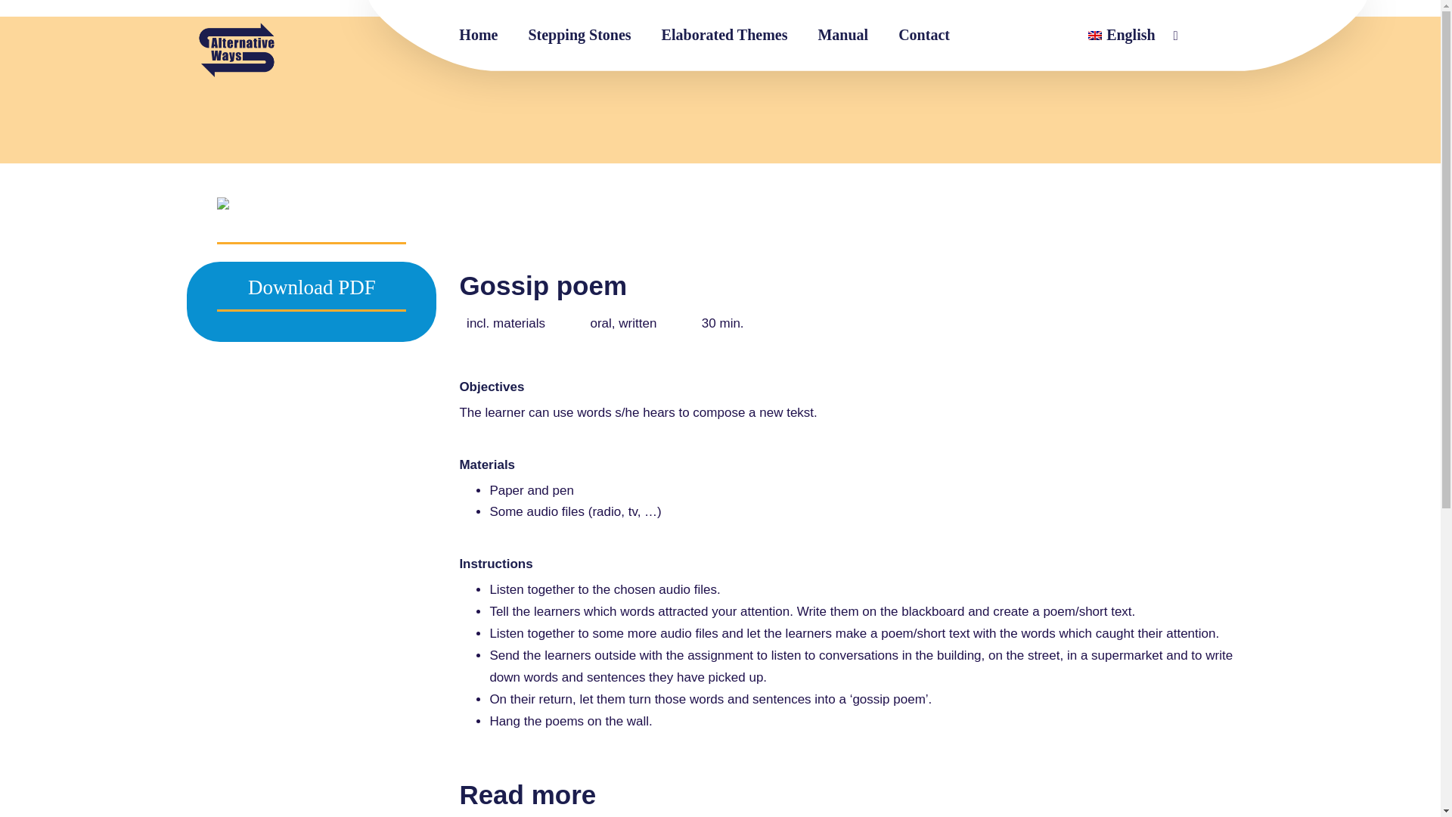 The height and width of the screenshot is (817, 1452). Describe the element at coordinates (924, 35) in the screenshot. I see `Contact` at that location.